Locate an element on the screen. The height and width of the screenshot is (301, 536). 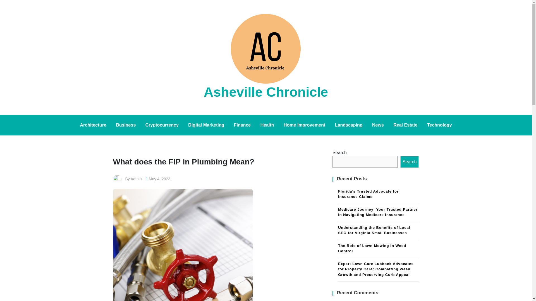
Cryptocurrency is located at coordinates (162, 125).